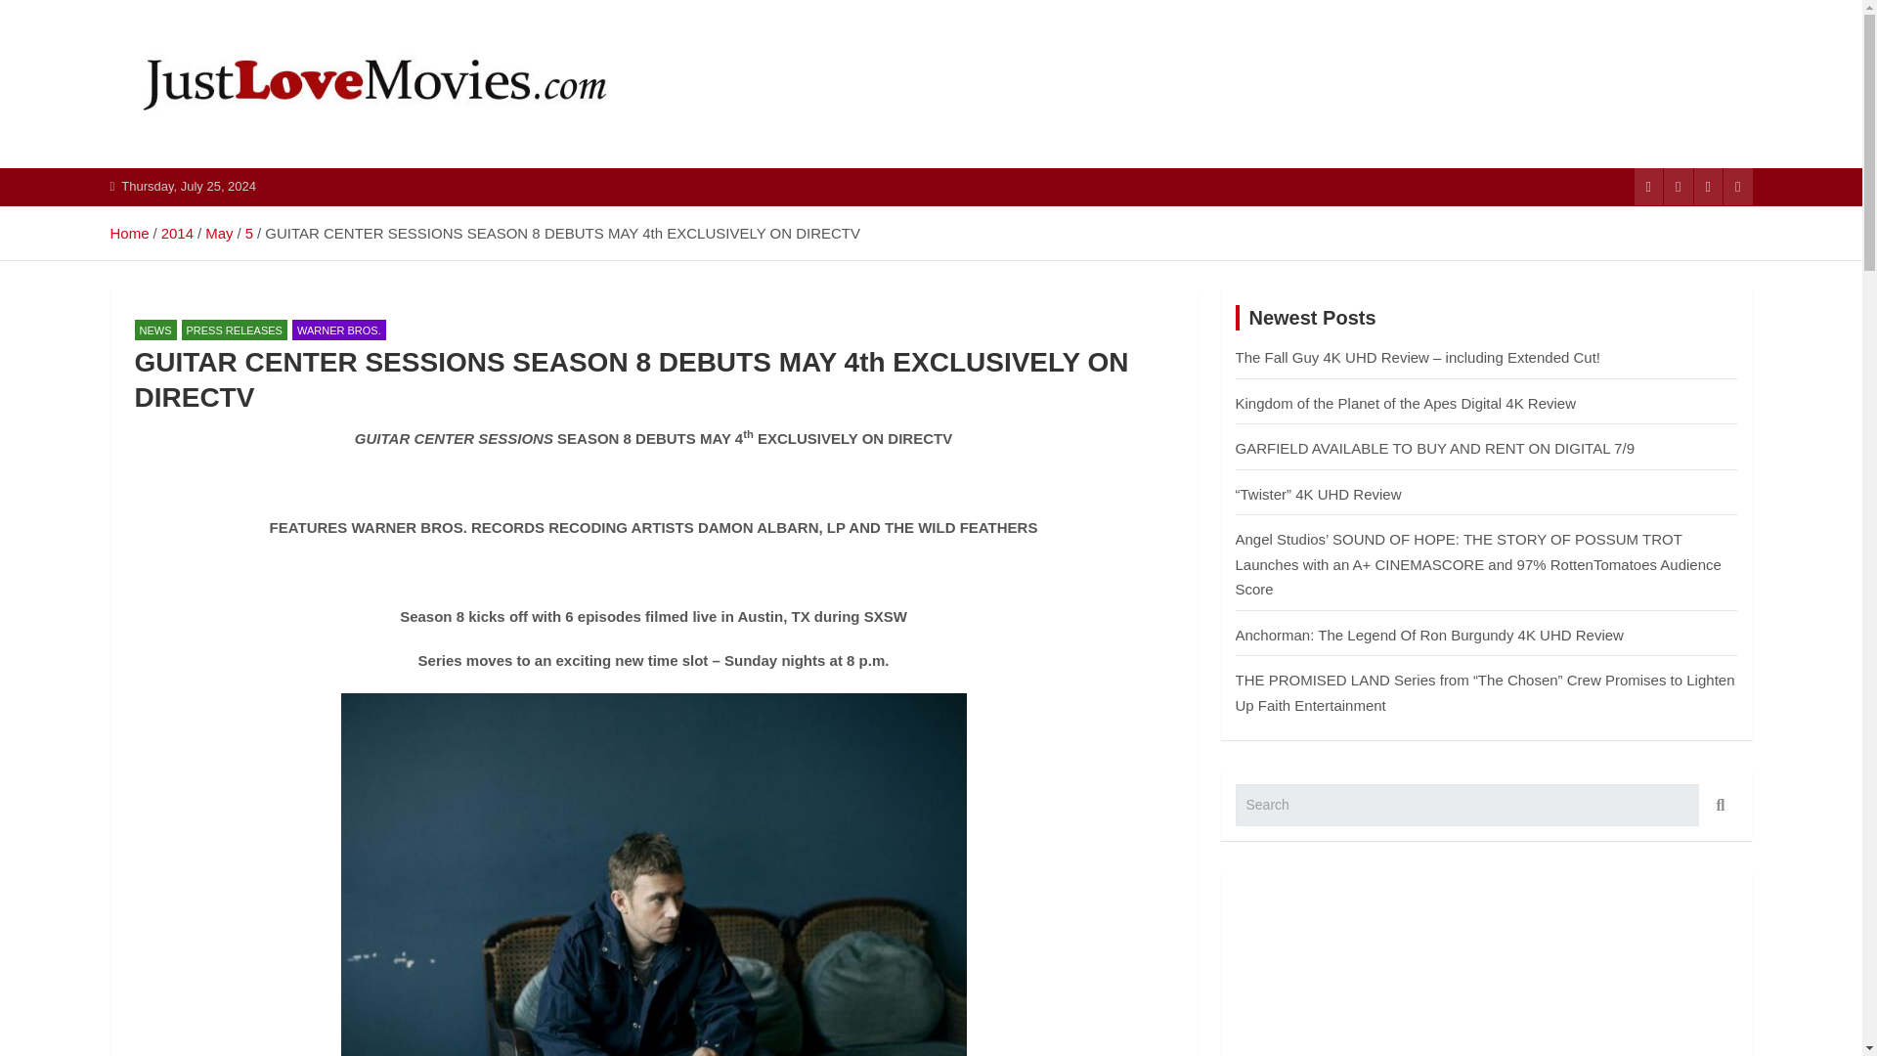 The image size is (1877, 1056). I want to click on May, so click(219, 233).